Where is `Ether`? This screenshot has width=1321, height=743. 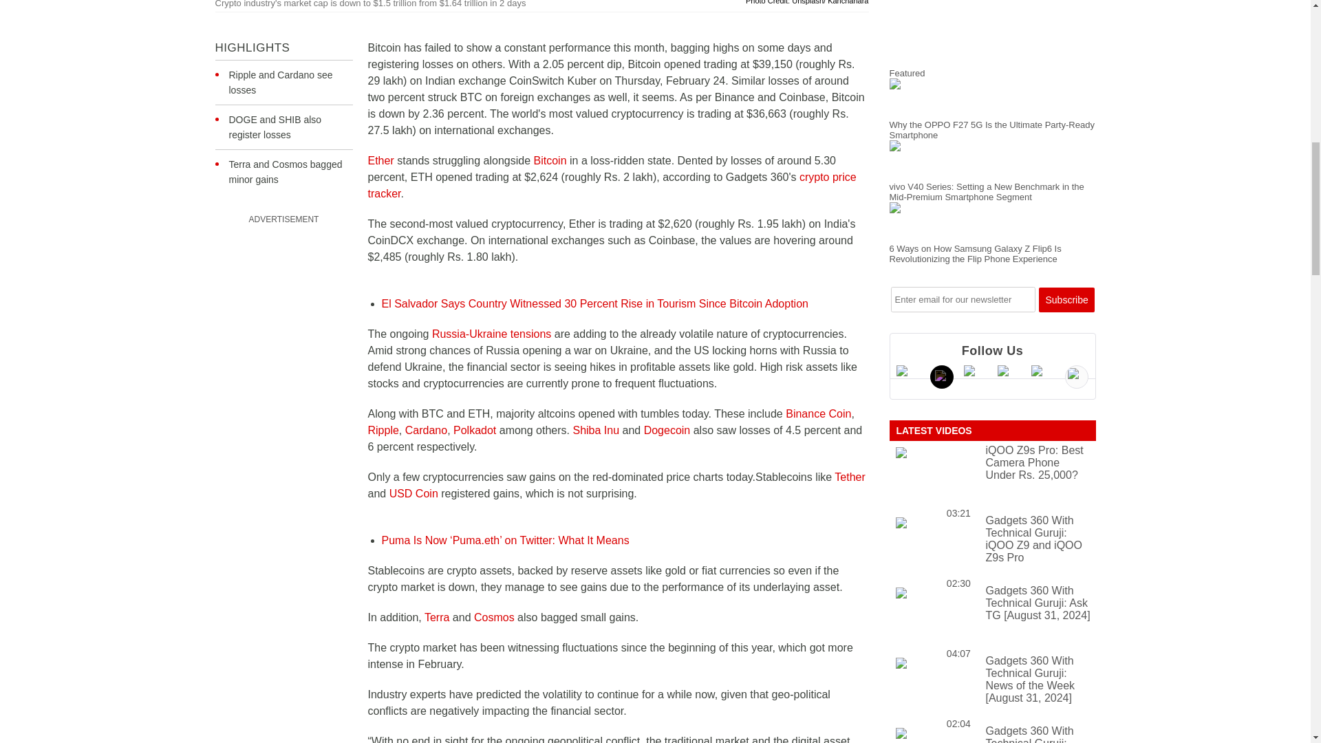
Ether is located at coordinates (380, 160).